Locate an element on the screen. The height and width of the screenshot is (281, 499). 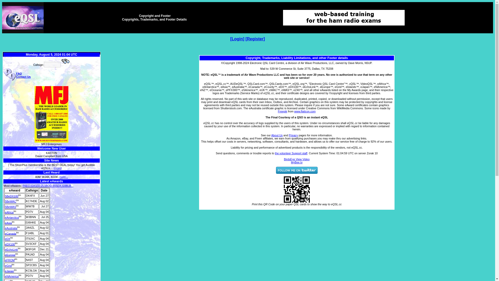
F6ECI,EA3ZD,ZL1BQD,S55DX,G0BLB... is located at coordinates (48, 186).